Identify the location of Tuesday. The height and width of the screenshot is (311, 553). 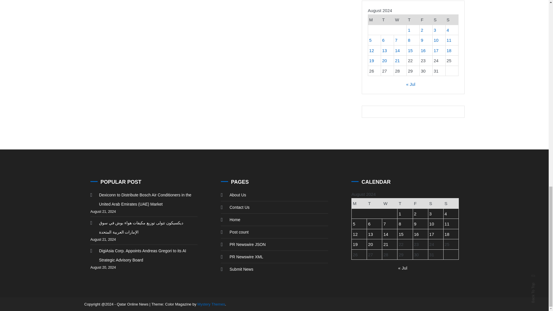
(374, 203).